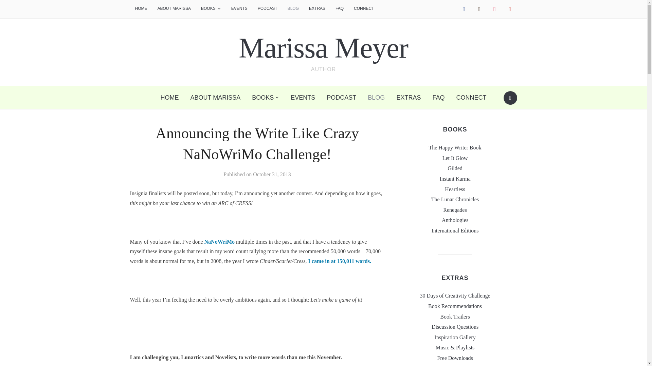  Describe the element at coordinates (268, 9) in the screenshot. I see `PODCAST` at that location.